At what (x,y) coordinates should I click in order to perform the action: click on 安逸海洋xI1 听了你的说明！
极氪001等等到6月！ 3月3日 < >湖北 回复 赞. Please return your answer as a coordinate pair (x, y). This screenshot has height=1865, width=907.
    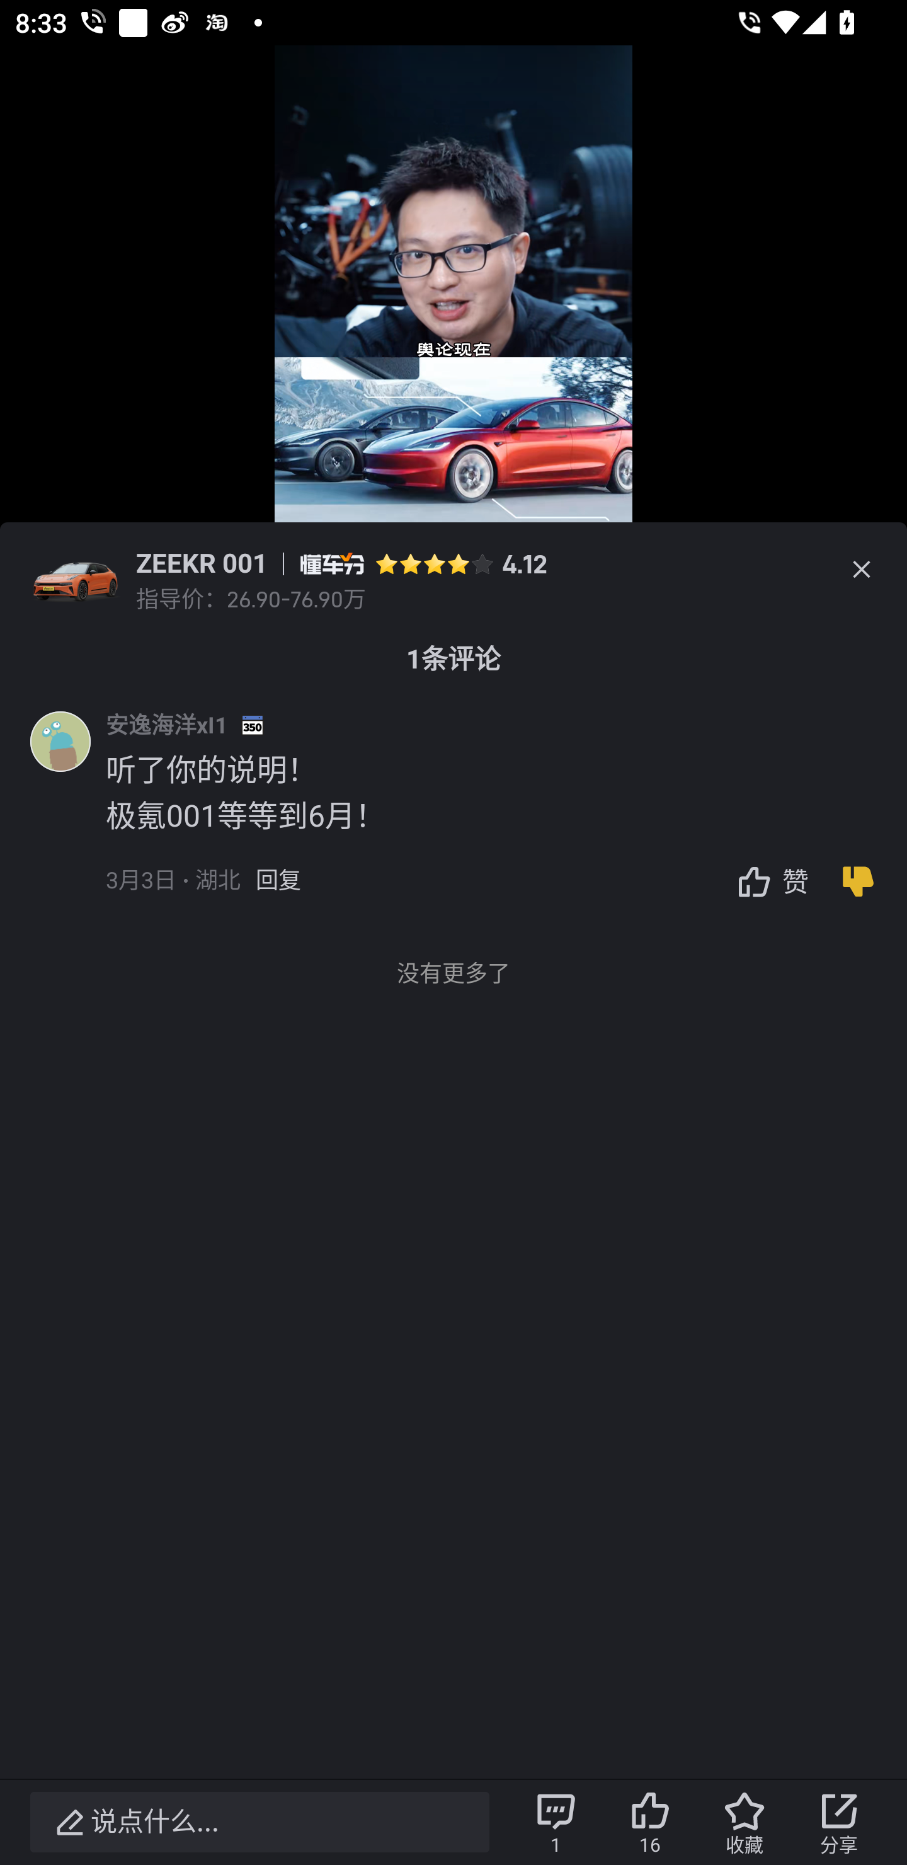
    Looking at the image, I should click on (506, 817).